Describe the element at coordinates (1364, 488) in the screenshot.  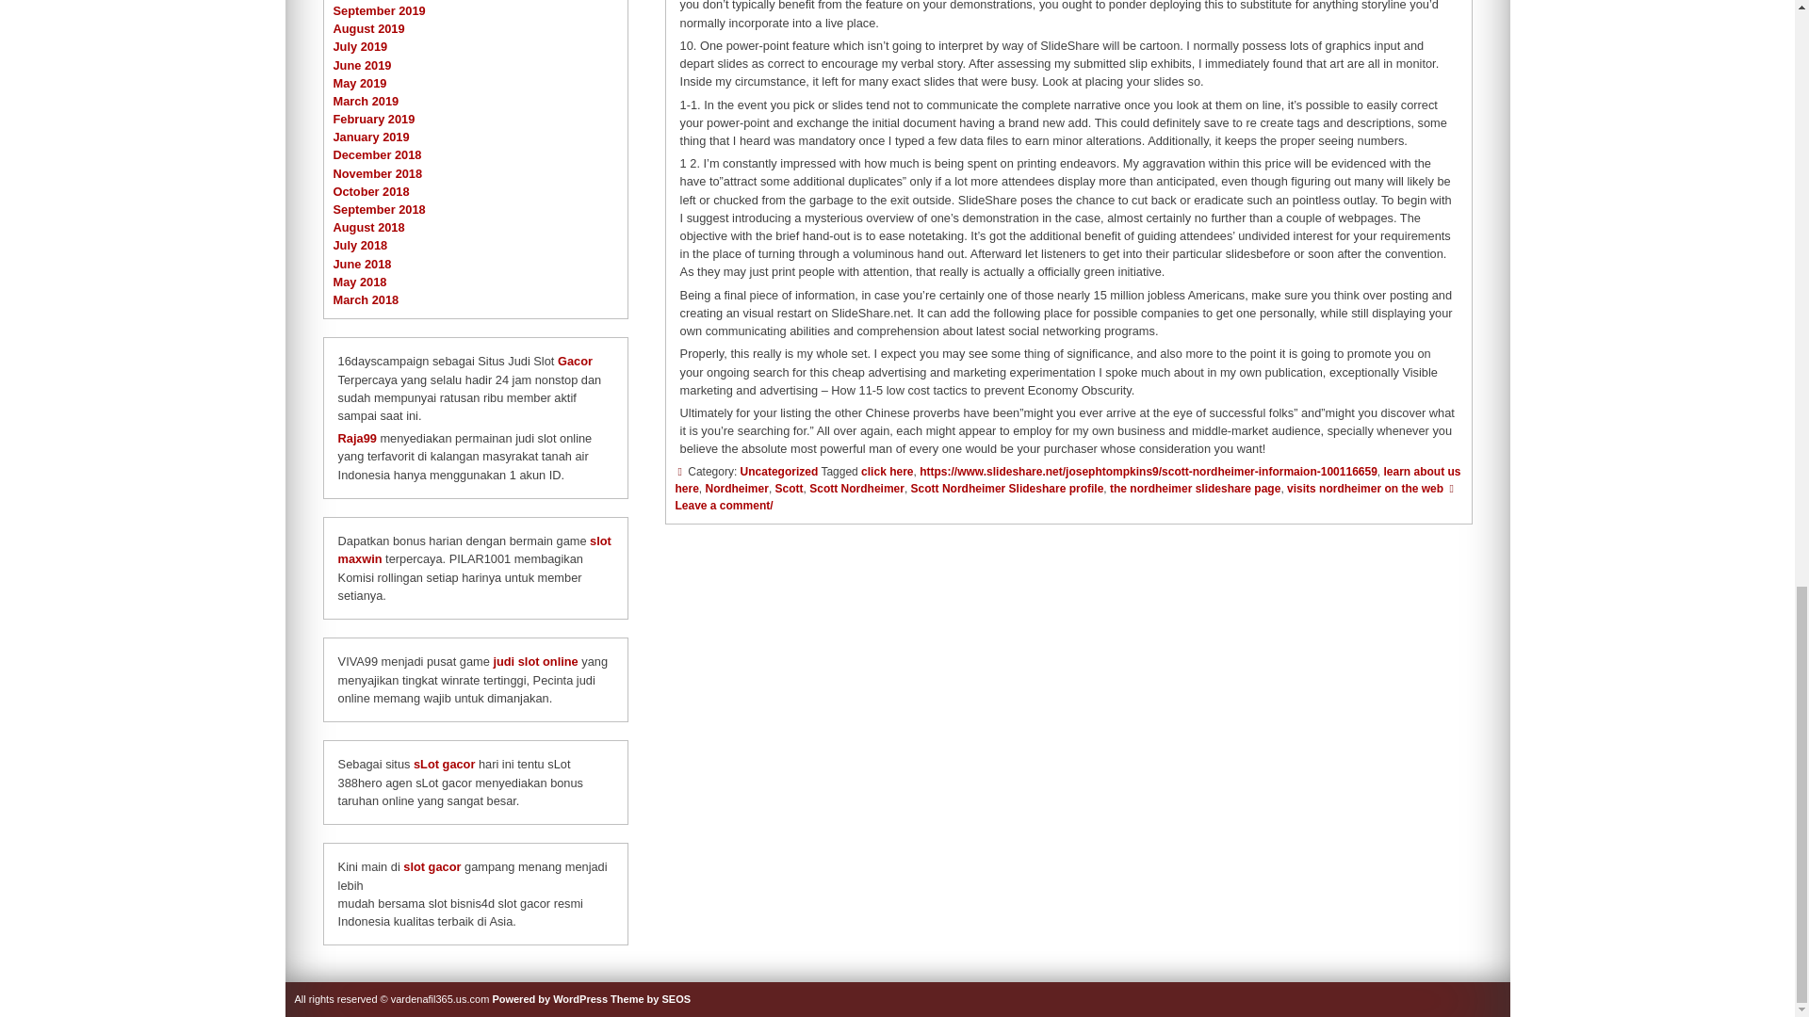
I see `visits nordheimer on the web` at that location.